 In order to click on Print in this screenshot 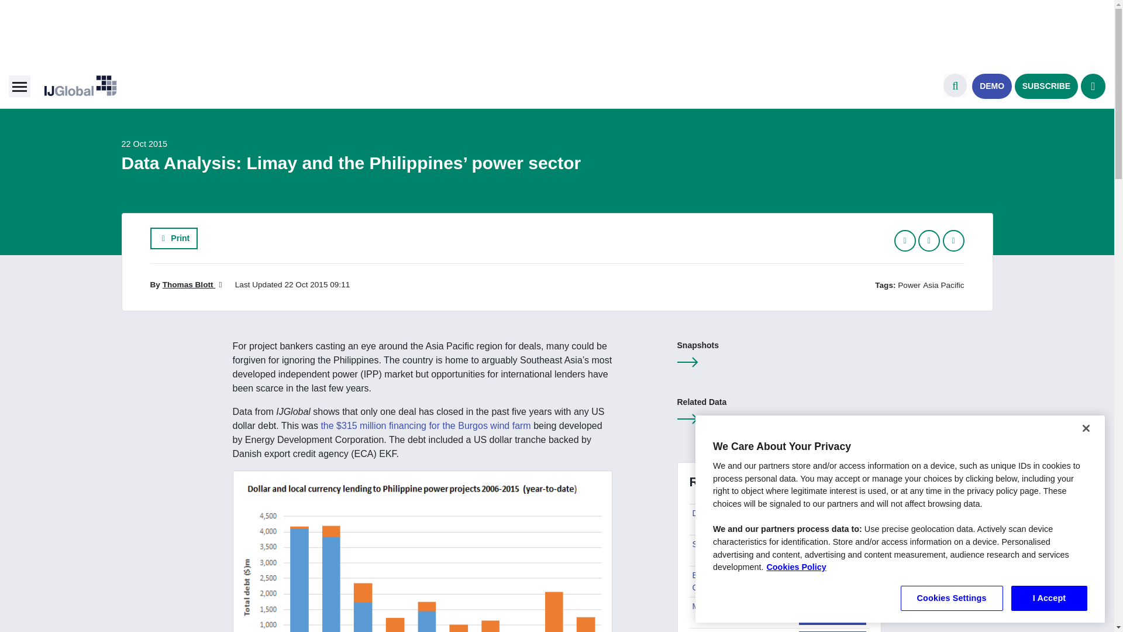, I will do `click(173, 238)`.